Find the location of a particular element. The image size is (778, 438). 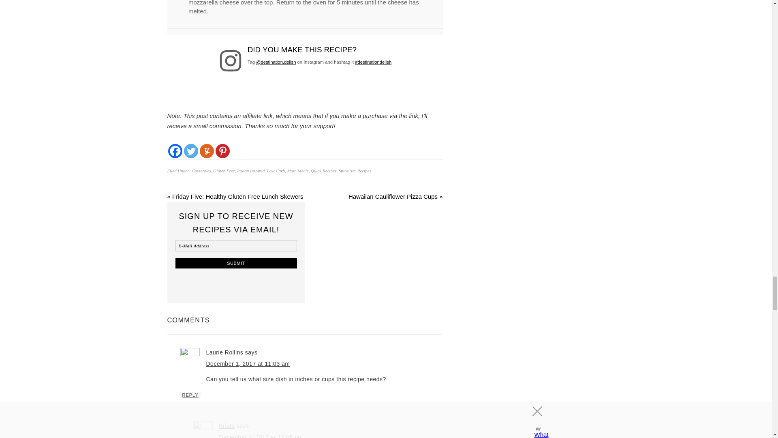

REPLY is located at coordinates (190, 395).